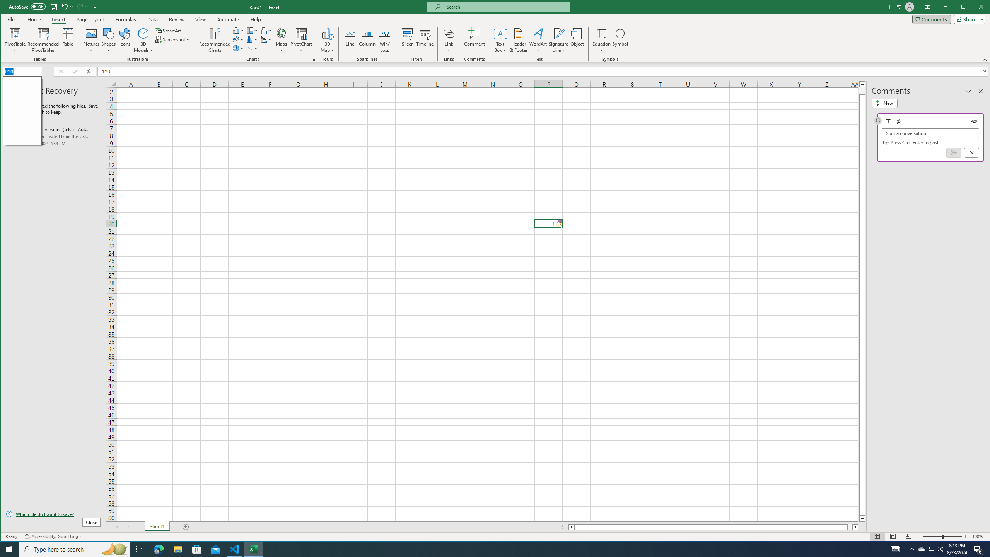 The width and height of the screenshot is (990, 557). What do you see at coordinates (91, 40) in the screenshot?
I see `Pictures` at bounding box center [91, 40].